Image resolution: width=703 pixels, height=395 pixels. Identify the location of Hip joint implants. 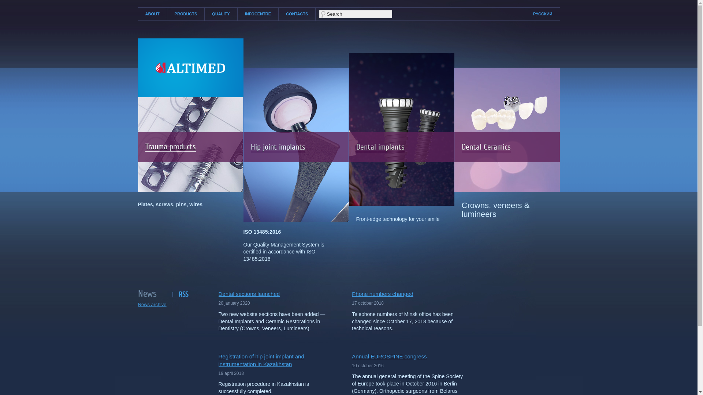
(278, 147).